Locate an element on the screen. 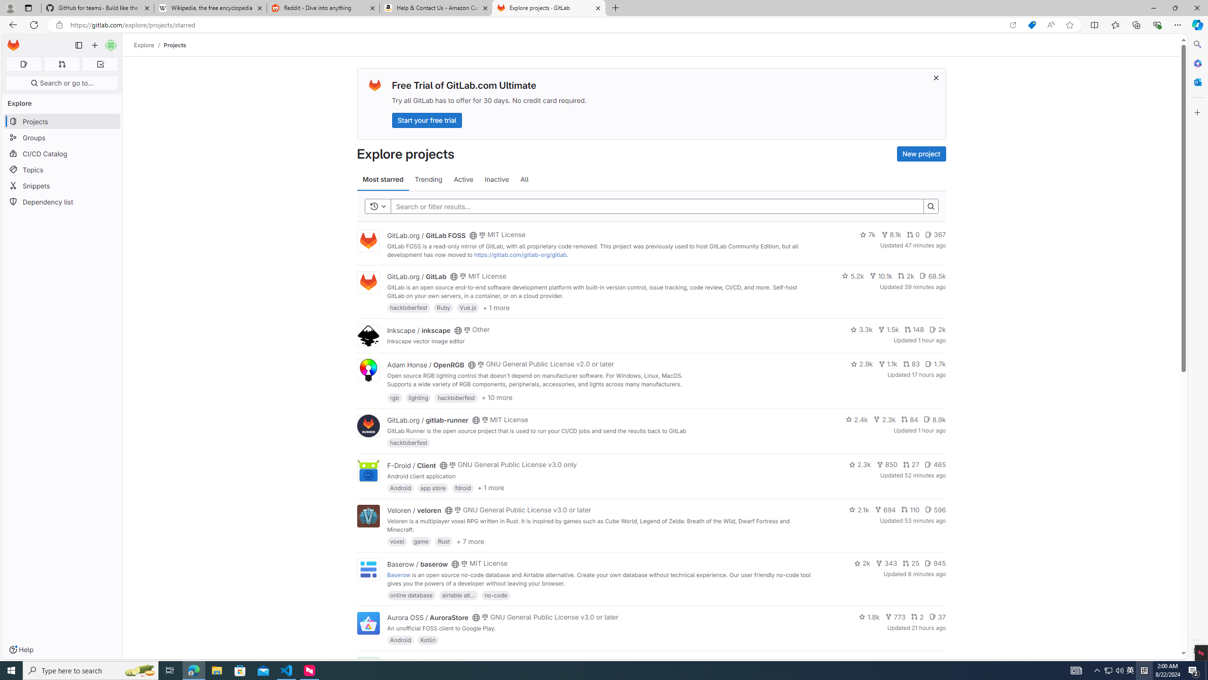  37 is located at coordinates (937, 617).